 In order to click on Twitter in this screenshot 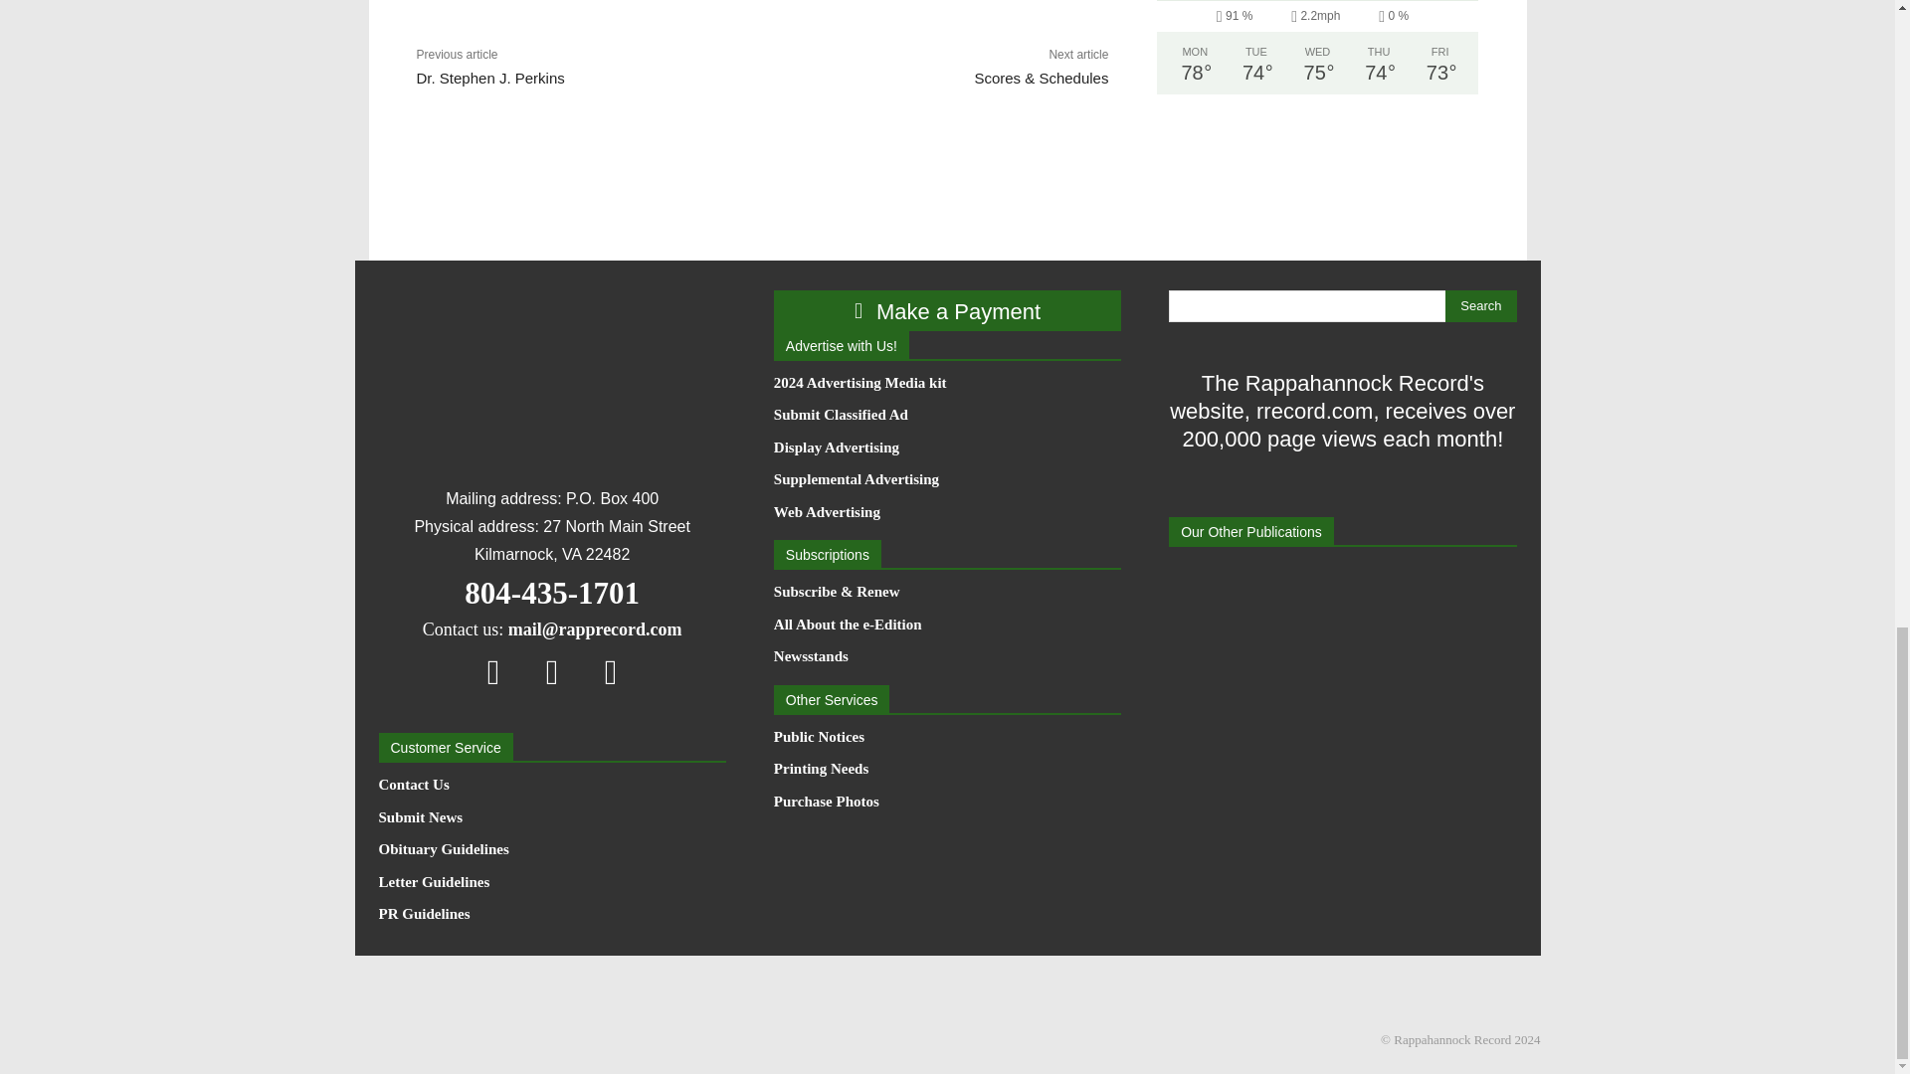, I will do `click(611, 671)`.